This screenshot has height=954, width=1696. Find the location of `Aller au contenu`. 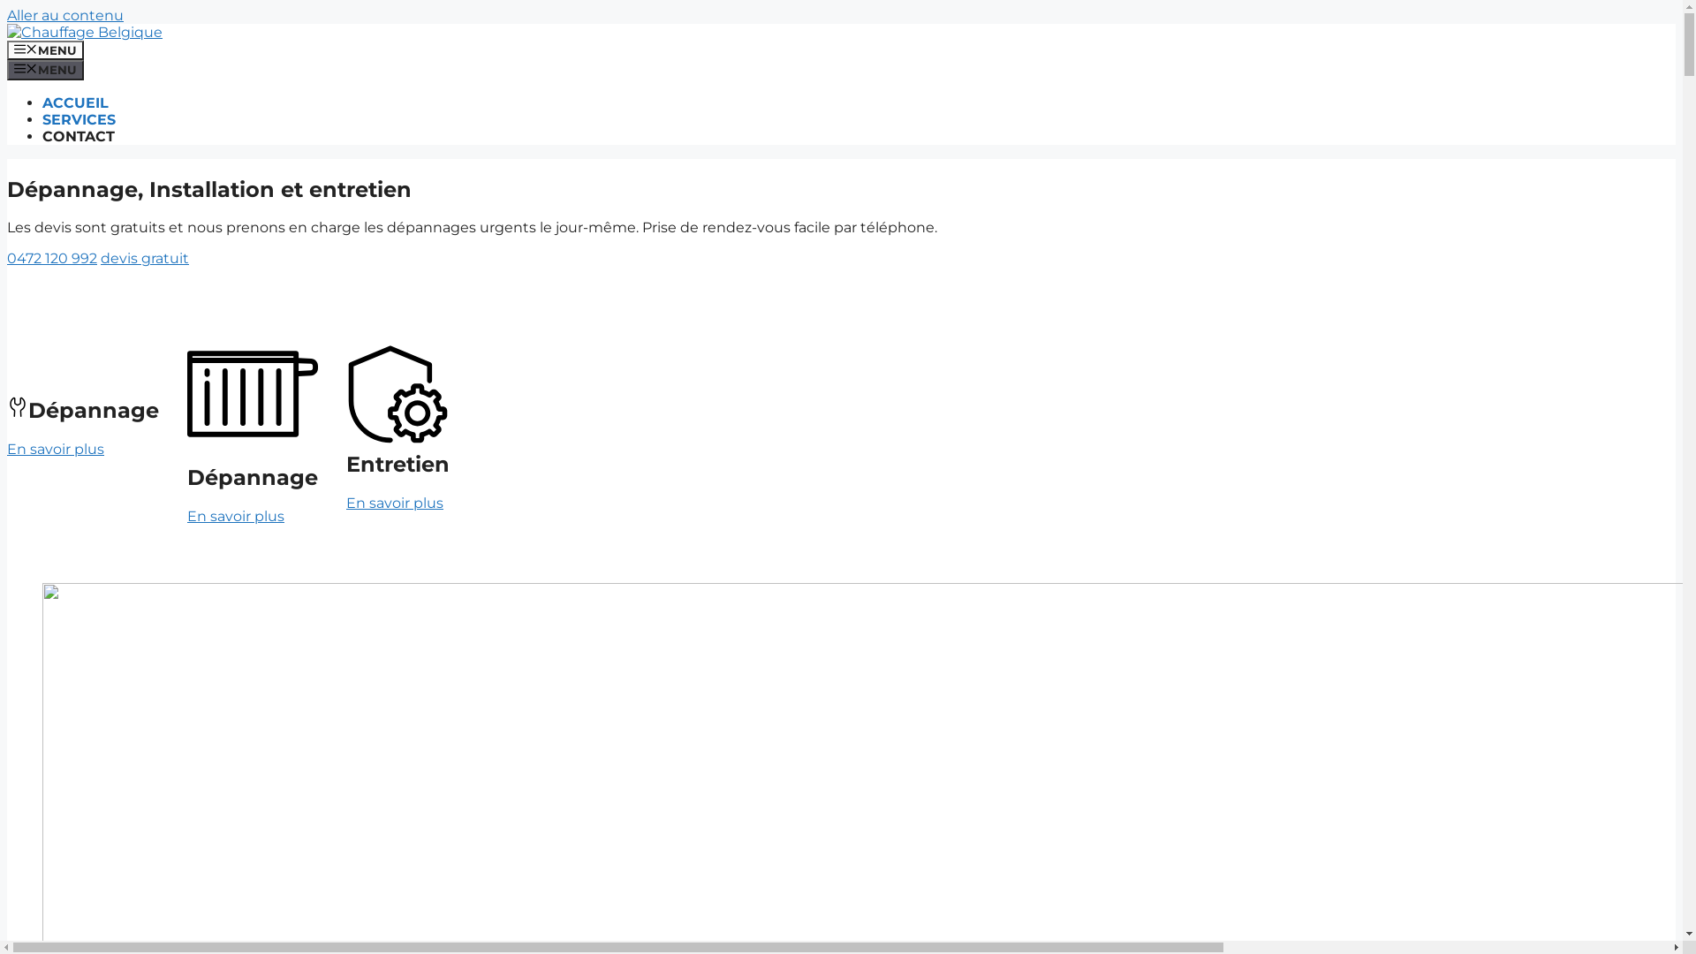

Aller au contenu is located at coordinates (65, 16).